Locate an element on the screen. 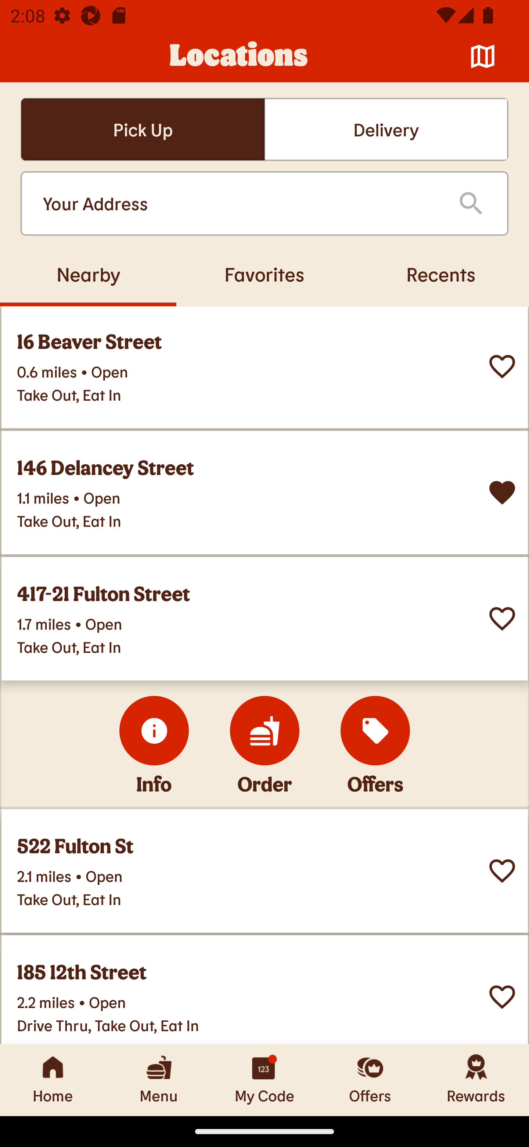 This screenshot has width=529, height=1147. Offers  is located at coordinates (375, 730).